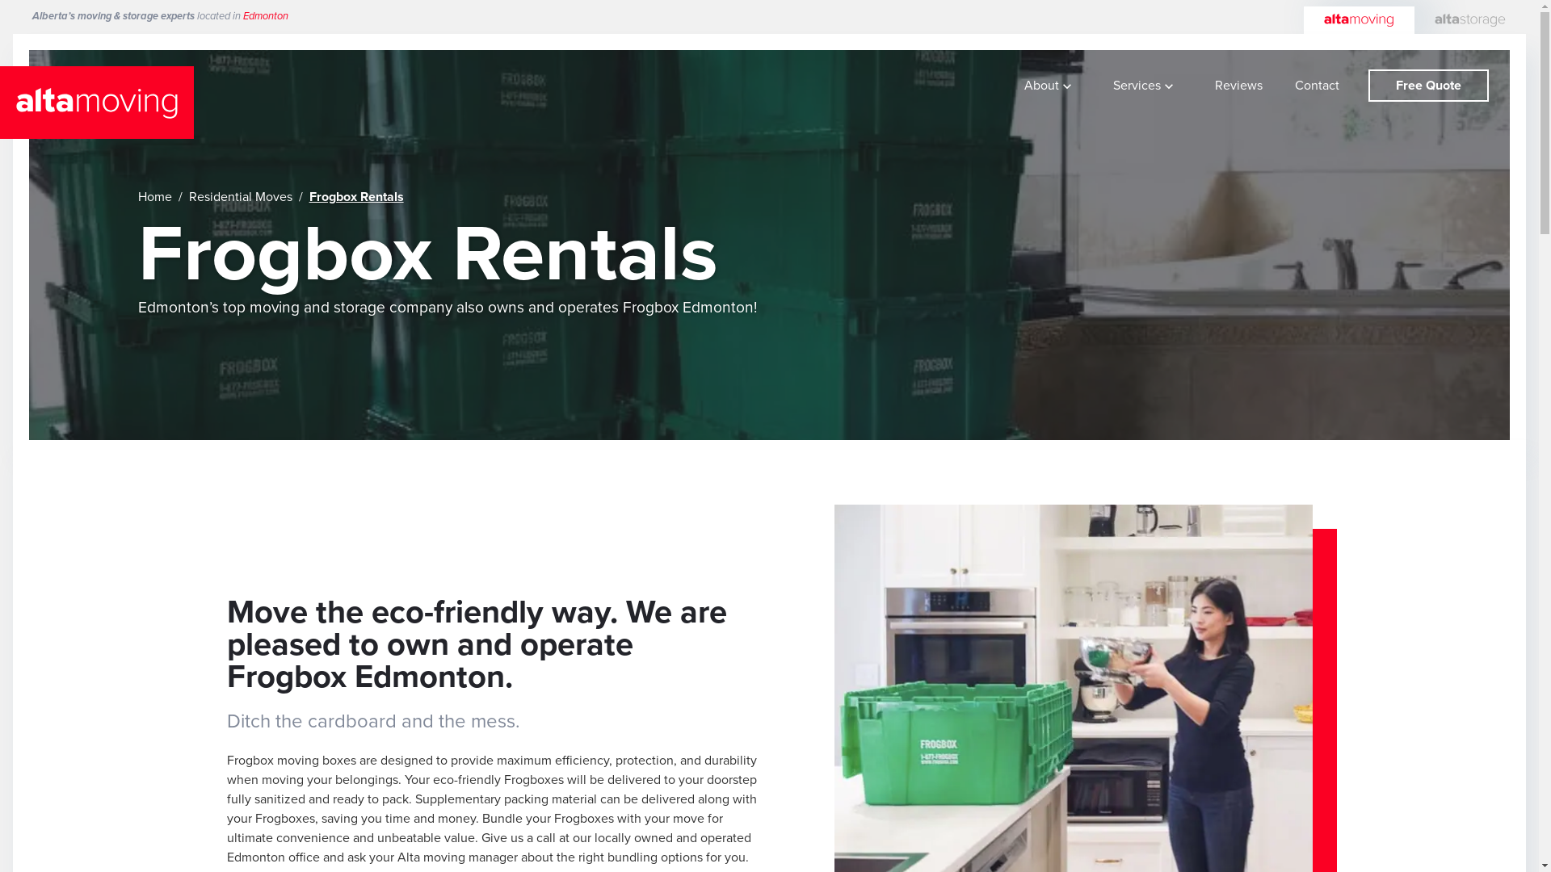 This screenshot has width=1551, height=872. What do you see at coordinates (1239, 86) in the screenshot?
I see `Reviews` at bounding box center [1239, 86].